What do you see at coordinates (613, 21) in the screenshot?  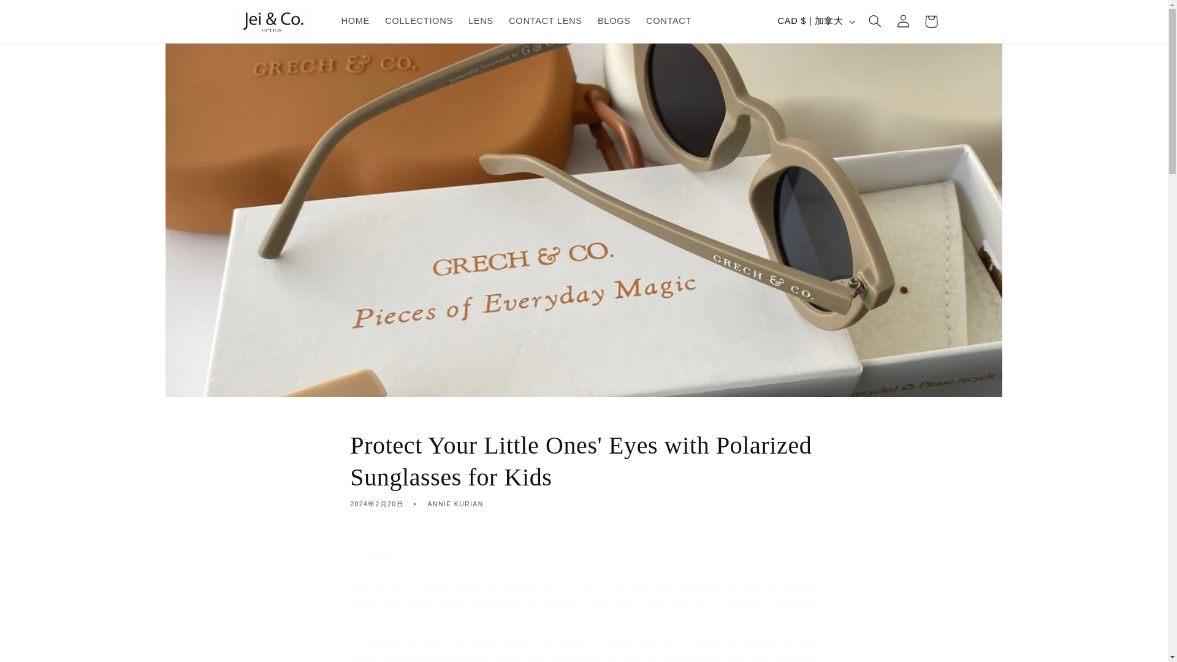 I see `BLOGS` at bounding box center [613, 21].